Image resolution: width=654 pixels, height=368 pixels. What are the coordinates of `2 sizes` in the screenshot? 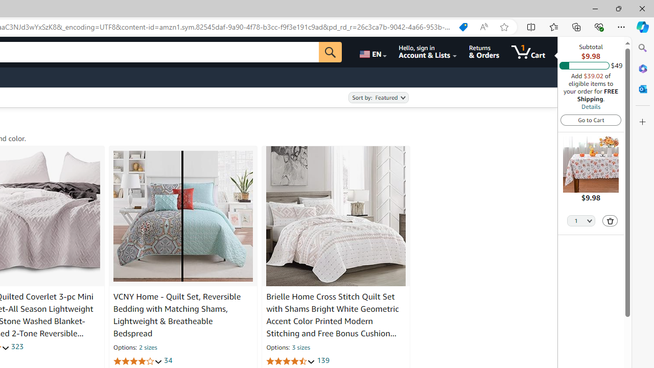 It's located at (148, 348).